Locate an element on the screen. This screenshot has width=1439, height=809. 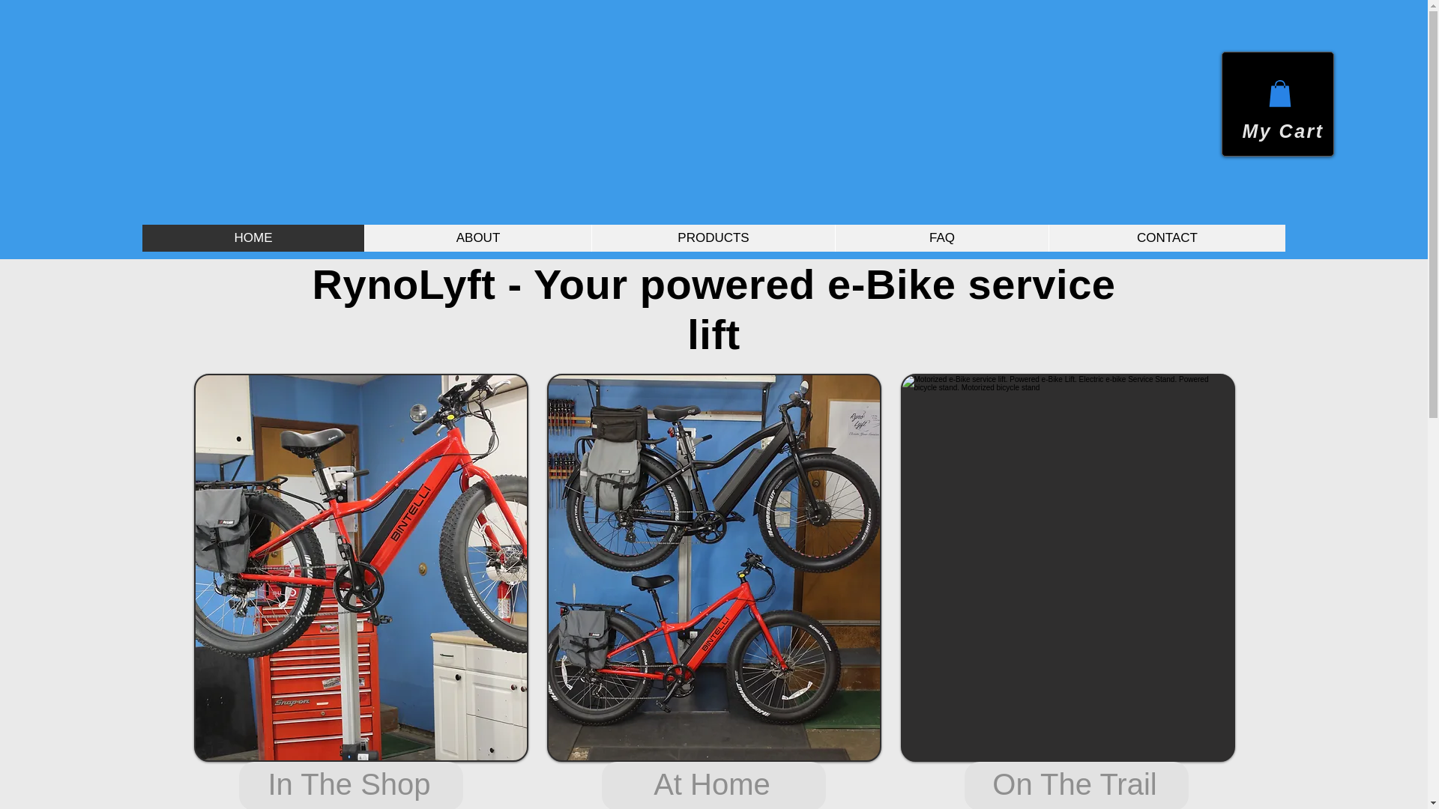
FAQ is located at coordinates (941, 238).